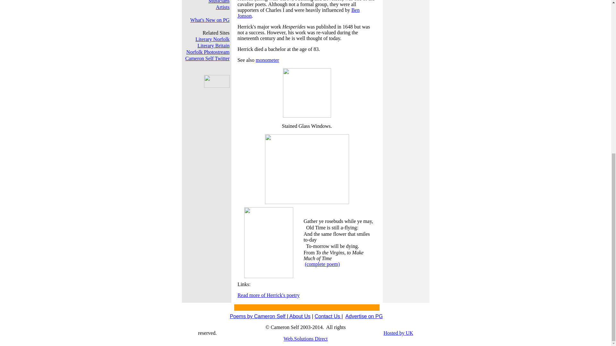  What do you see at coordinates (299, 316) in the screenshot?
I see `About Us` at bounding box center [299, 316].